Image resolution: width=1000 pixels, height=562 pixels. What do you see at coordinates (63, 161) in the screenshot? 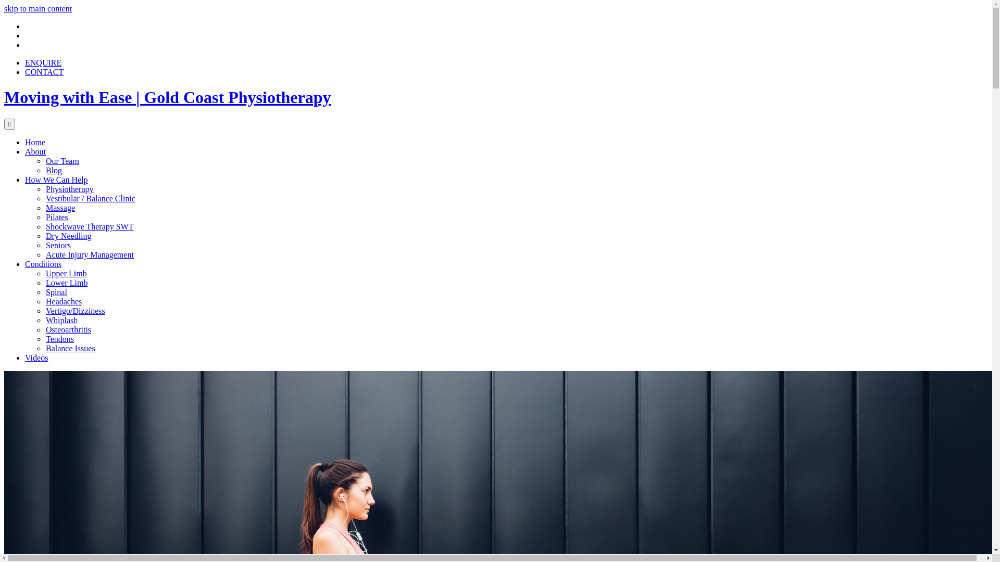
I see `Our Team` at bounding box center [63, 161].